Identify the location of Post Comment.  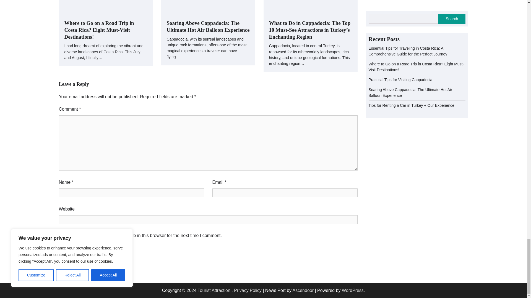
(76, 255).